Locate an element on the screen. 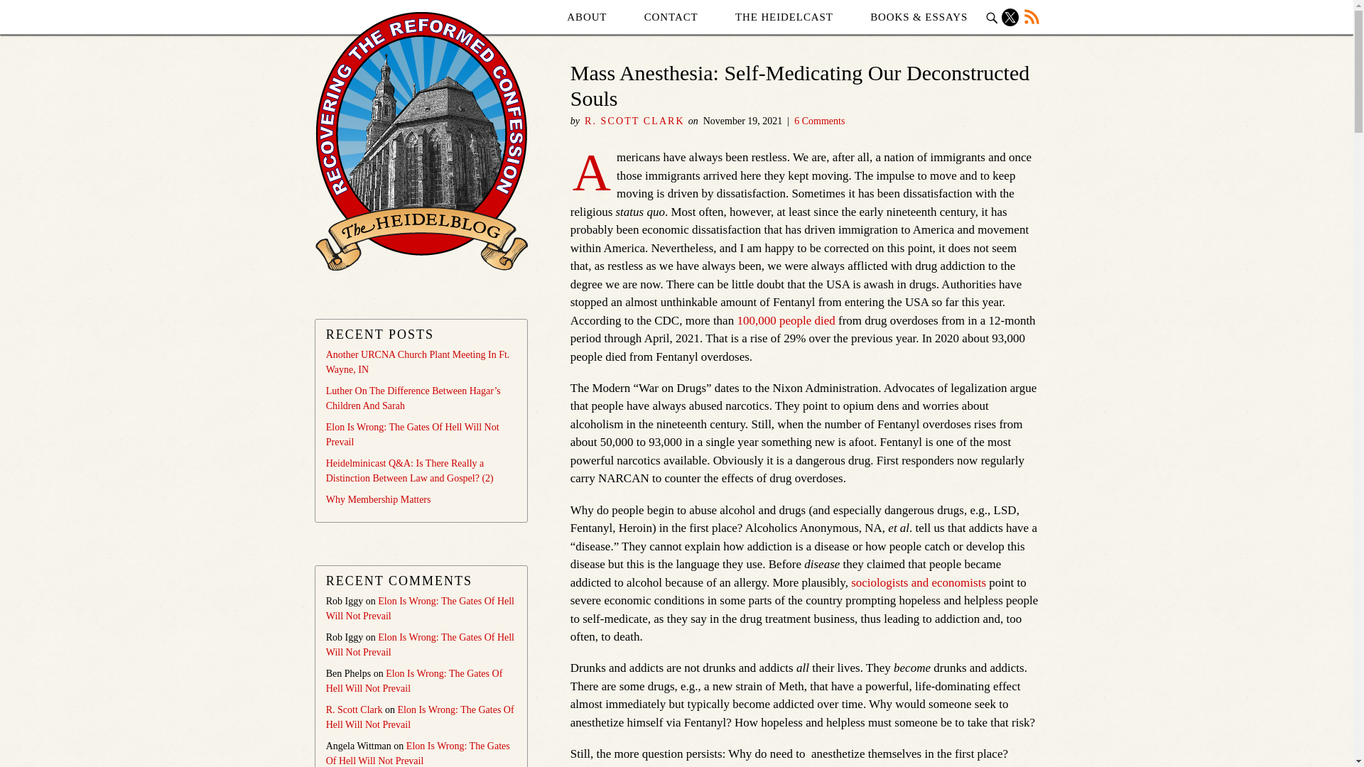 The width and height of the screenshot is (1364, 767). sociologists and economists is located at coordinates (919, 582).